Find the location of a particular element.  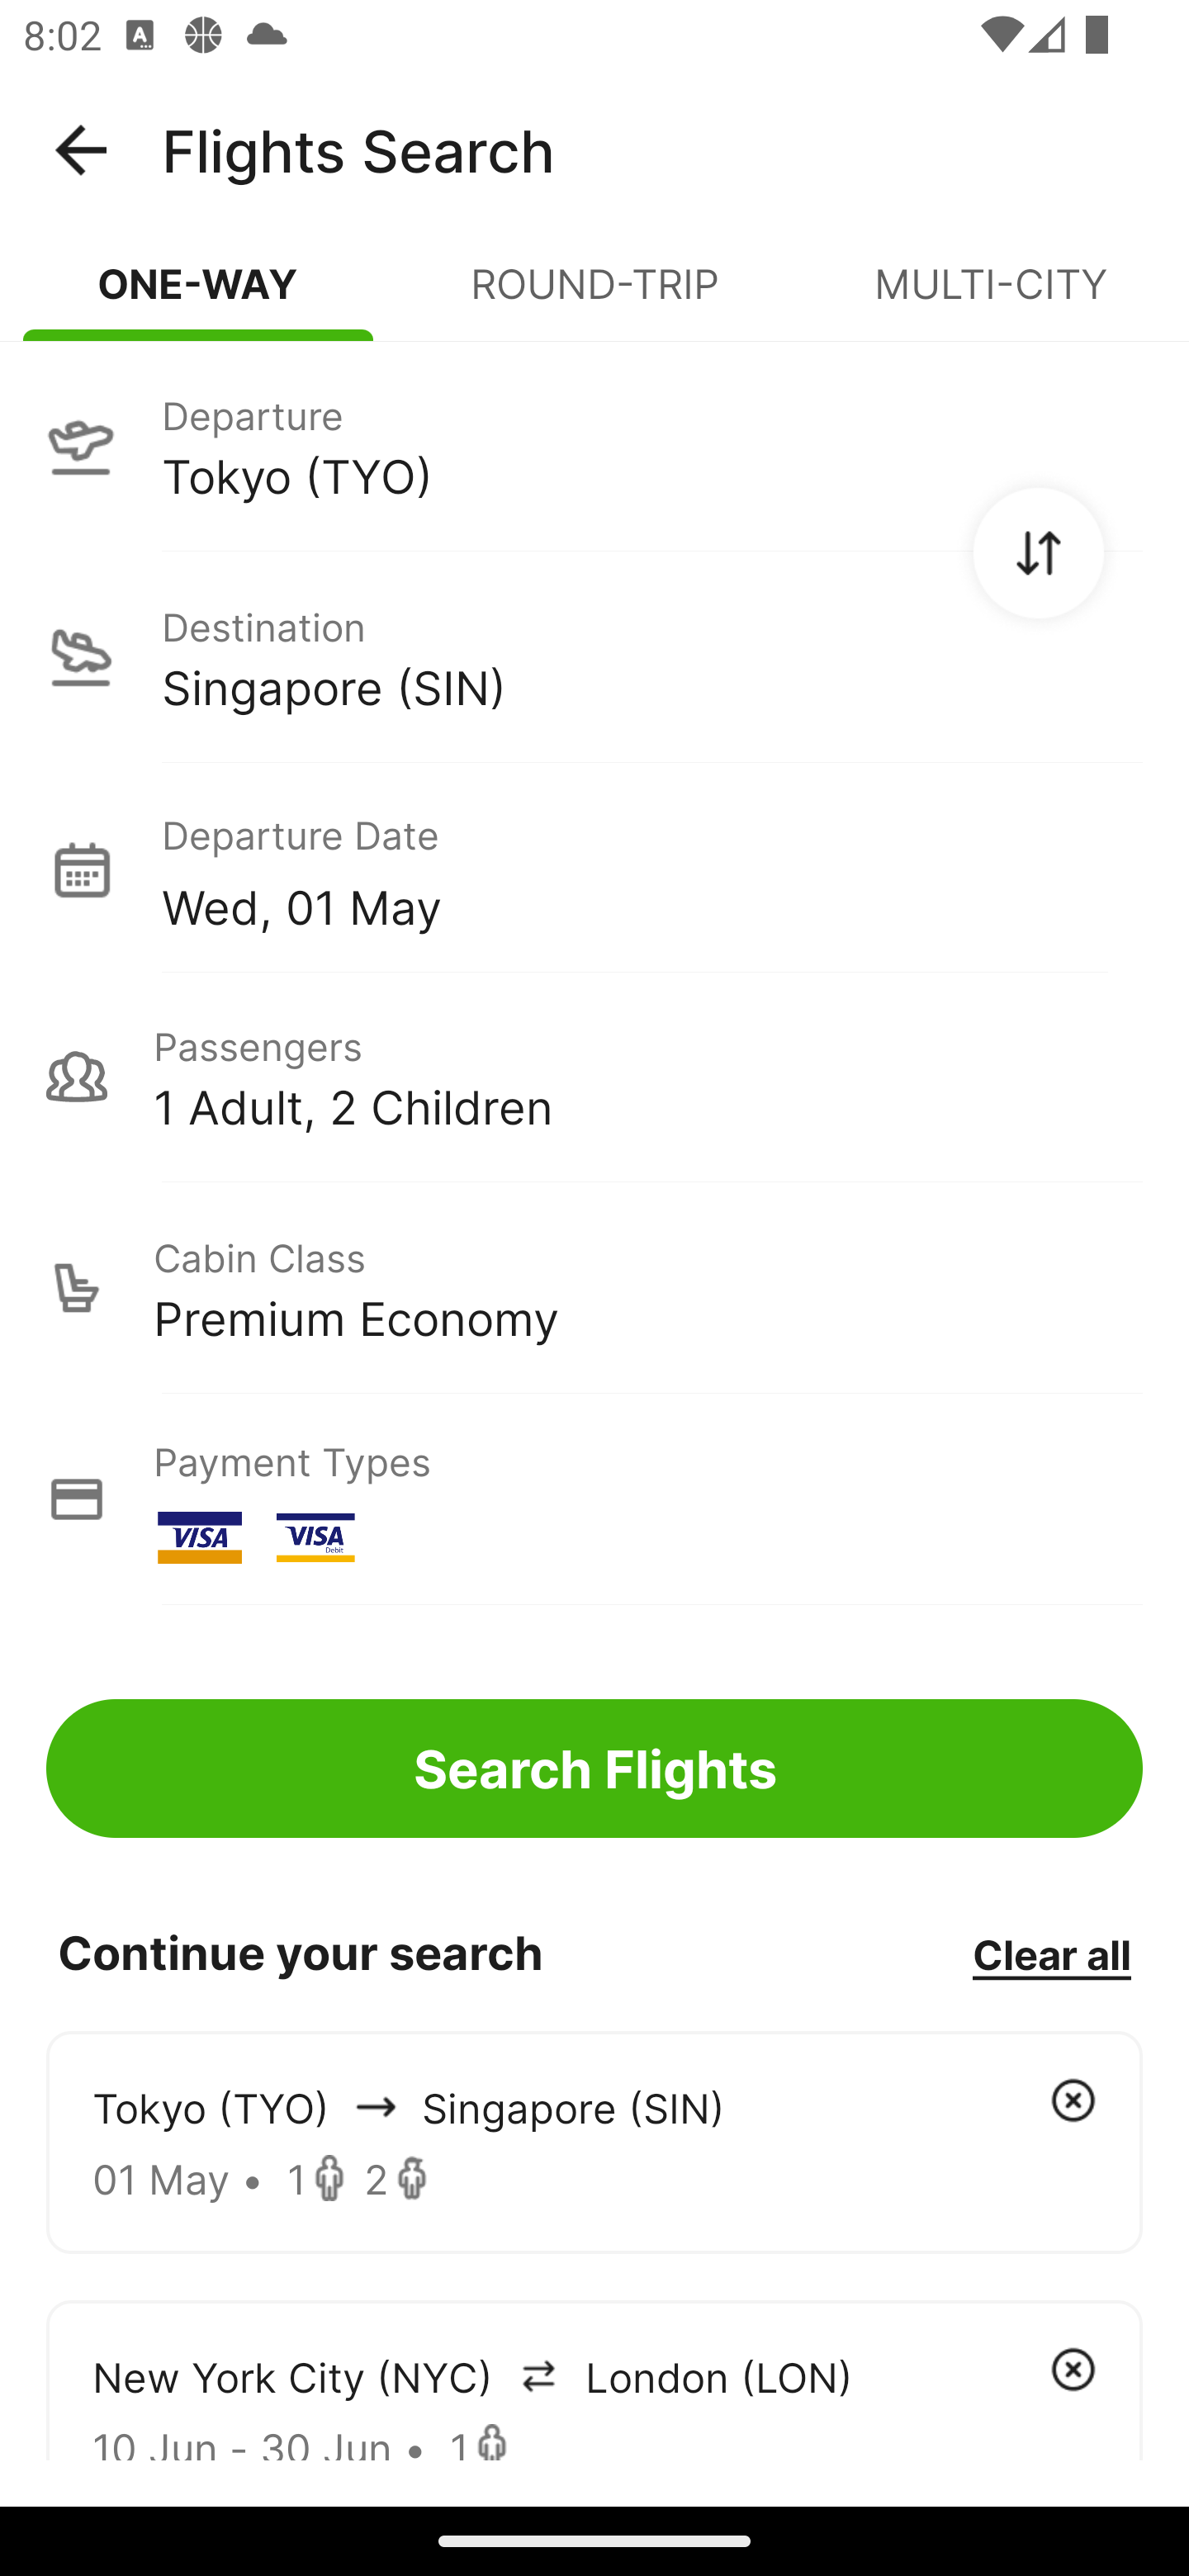

MULTI-CITY is located at coordinates (991, 297).